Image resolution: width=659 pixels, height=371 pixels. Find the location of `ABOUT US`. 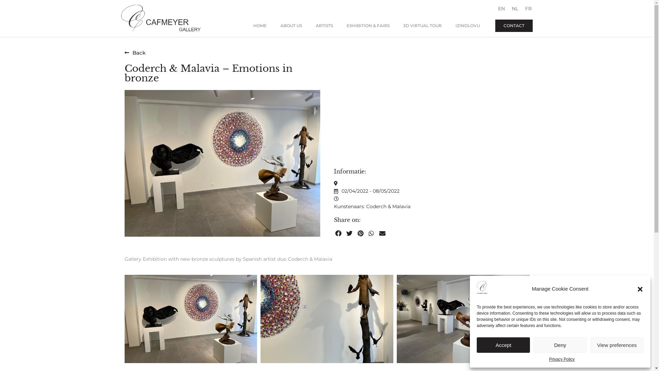

ABOUT US is located at coordinates (291, 25).